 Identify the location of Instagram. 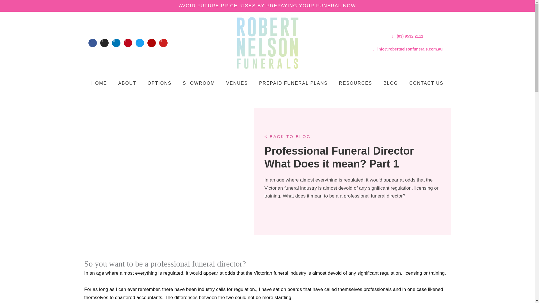
(104, 43).